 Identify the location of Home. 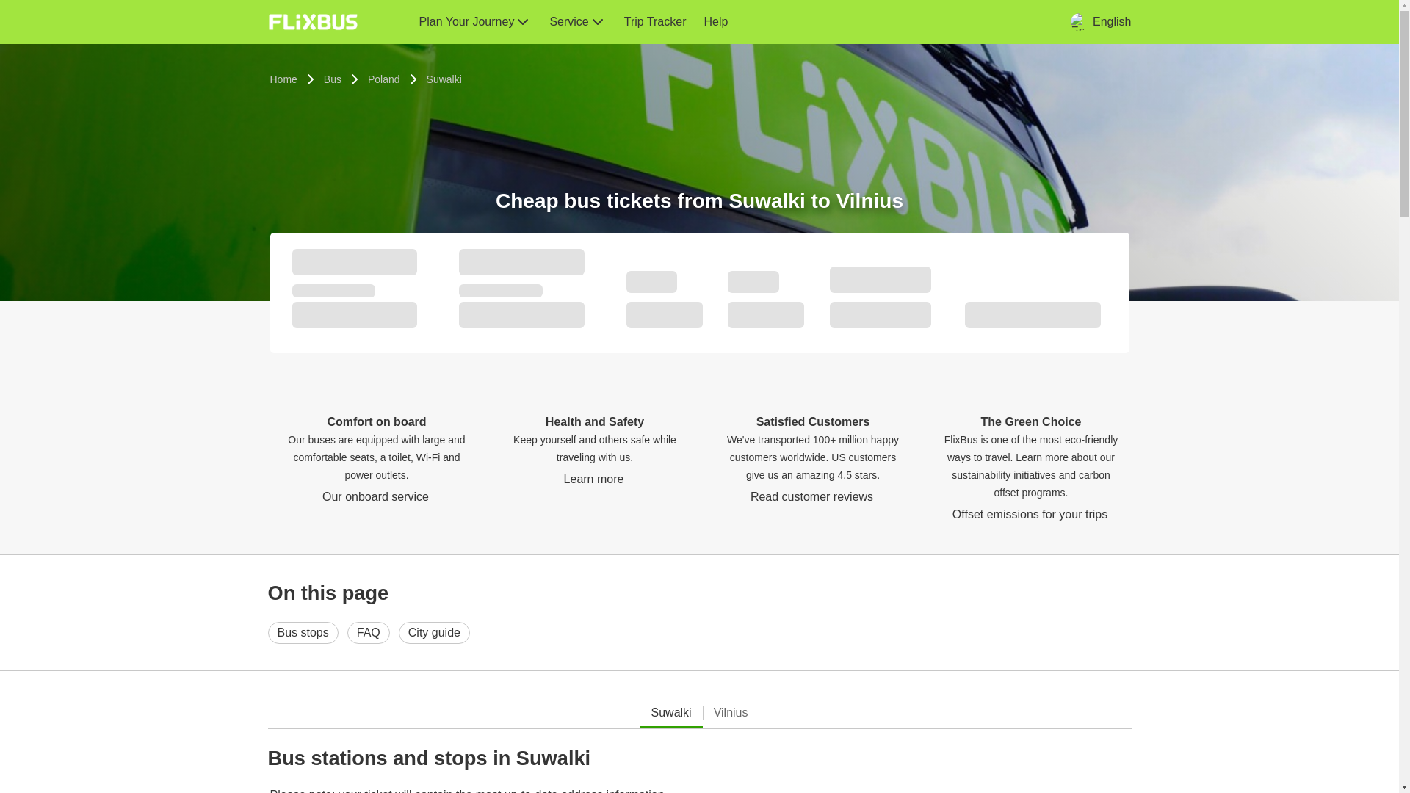
(283, 79).